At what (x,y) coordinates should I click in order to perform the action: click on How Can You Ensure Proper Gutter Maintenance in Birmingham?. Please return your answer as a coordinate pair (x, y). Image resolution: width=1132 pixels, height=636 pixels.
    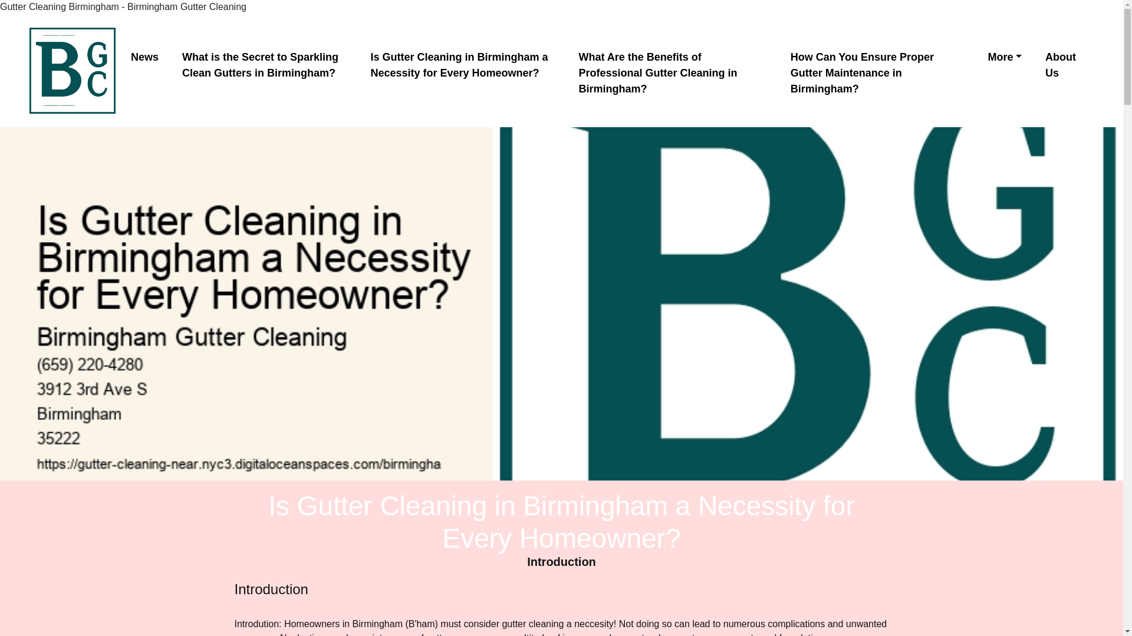
    Looking at the image, I should click on (877, 73).